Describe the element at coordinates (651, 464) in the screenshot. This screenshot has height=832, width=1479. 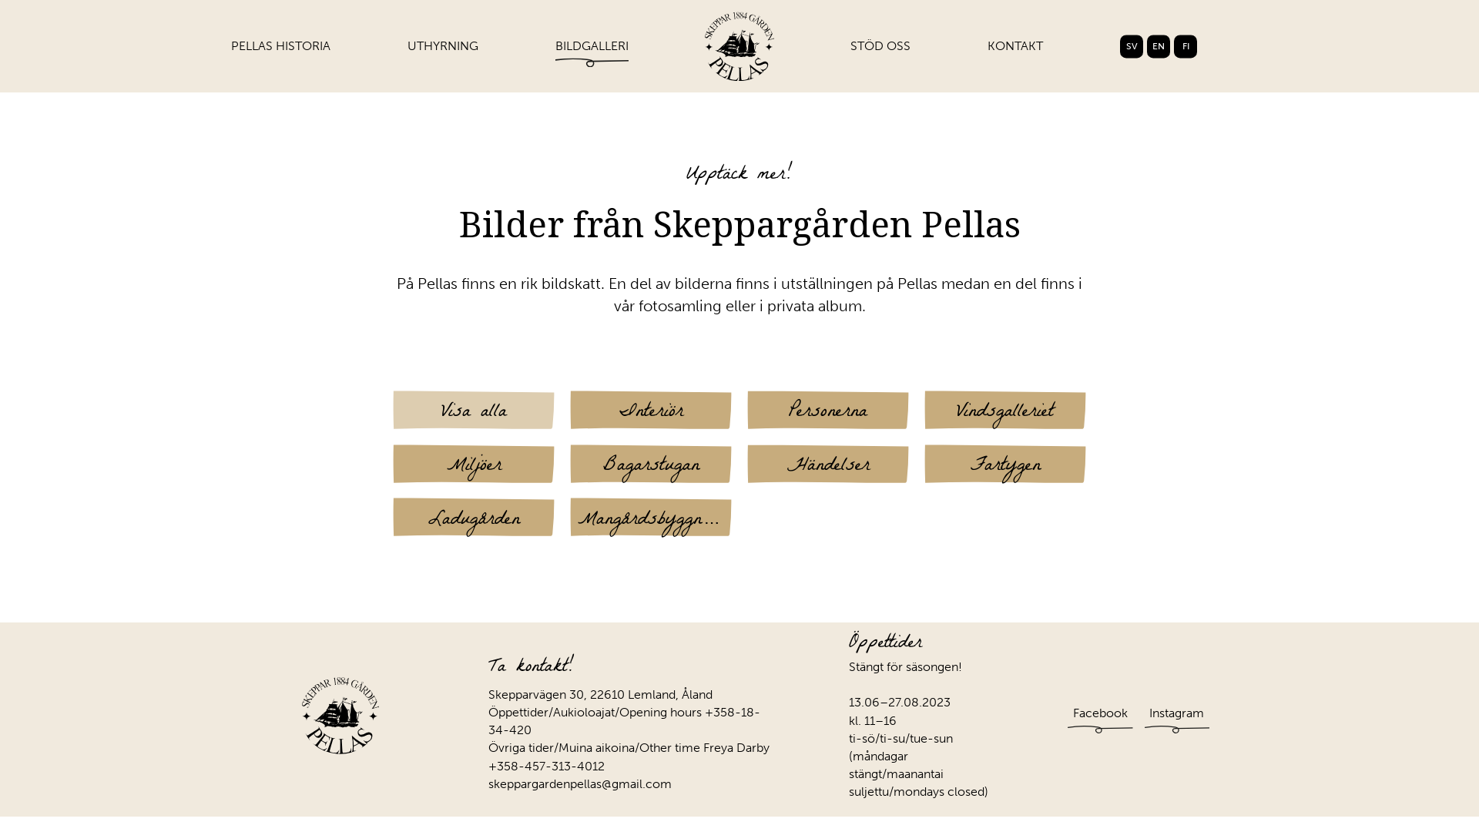
I see `Bagarstugan` at that location.